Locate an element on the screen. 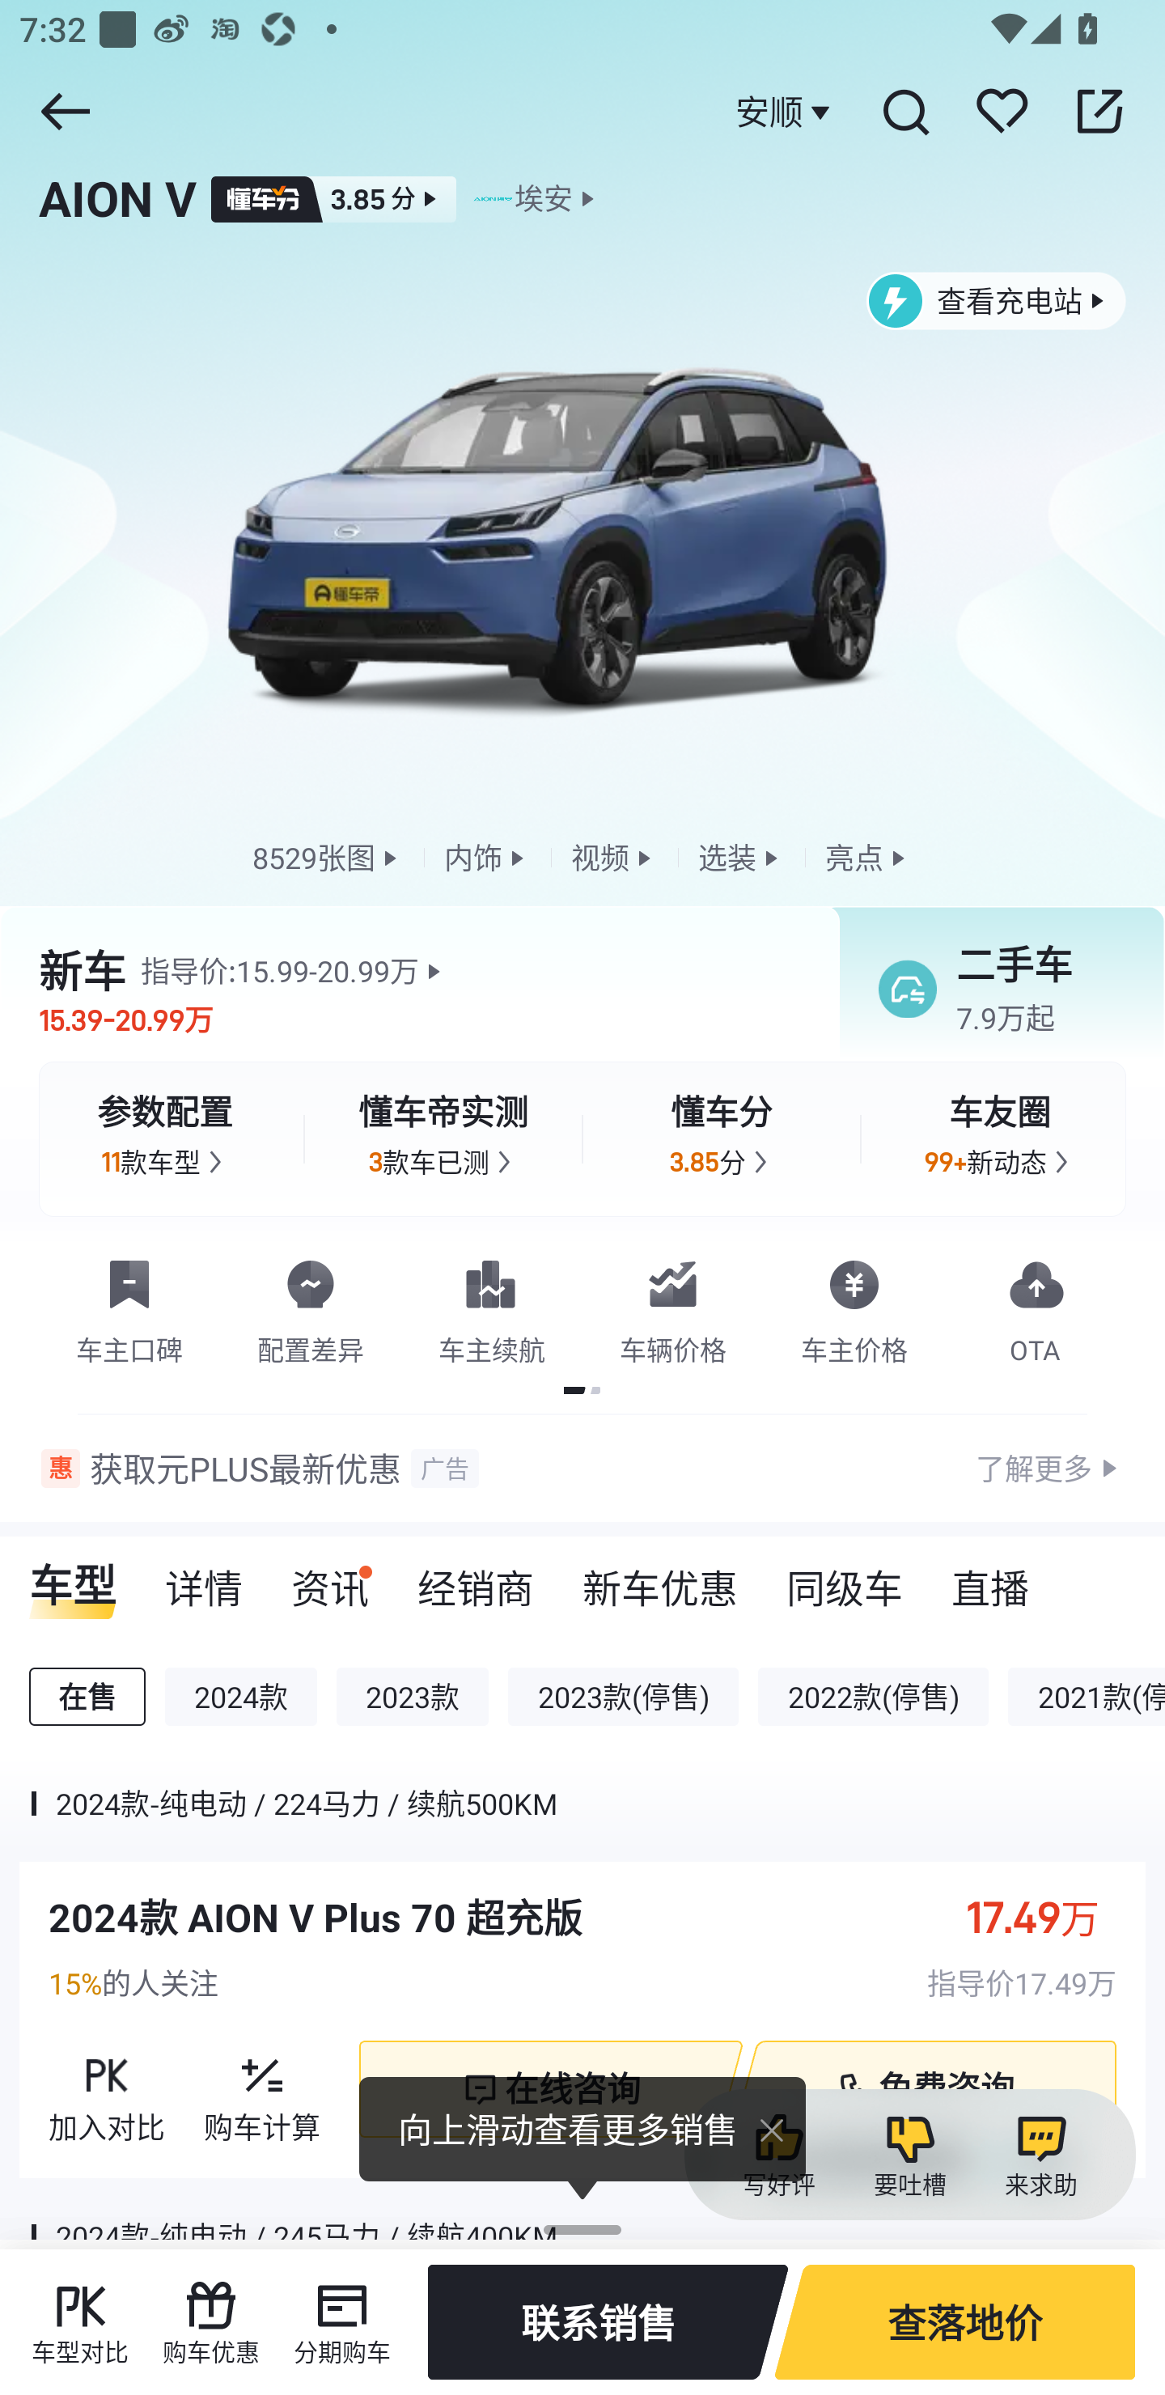 Image resolution: width=1165 pixels, height=2395 pixels. 配置差异 is located at coordinates (311, 1306).